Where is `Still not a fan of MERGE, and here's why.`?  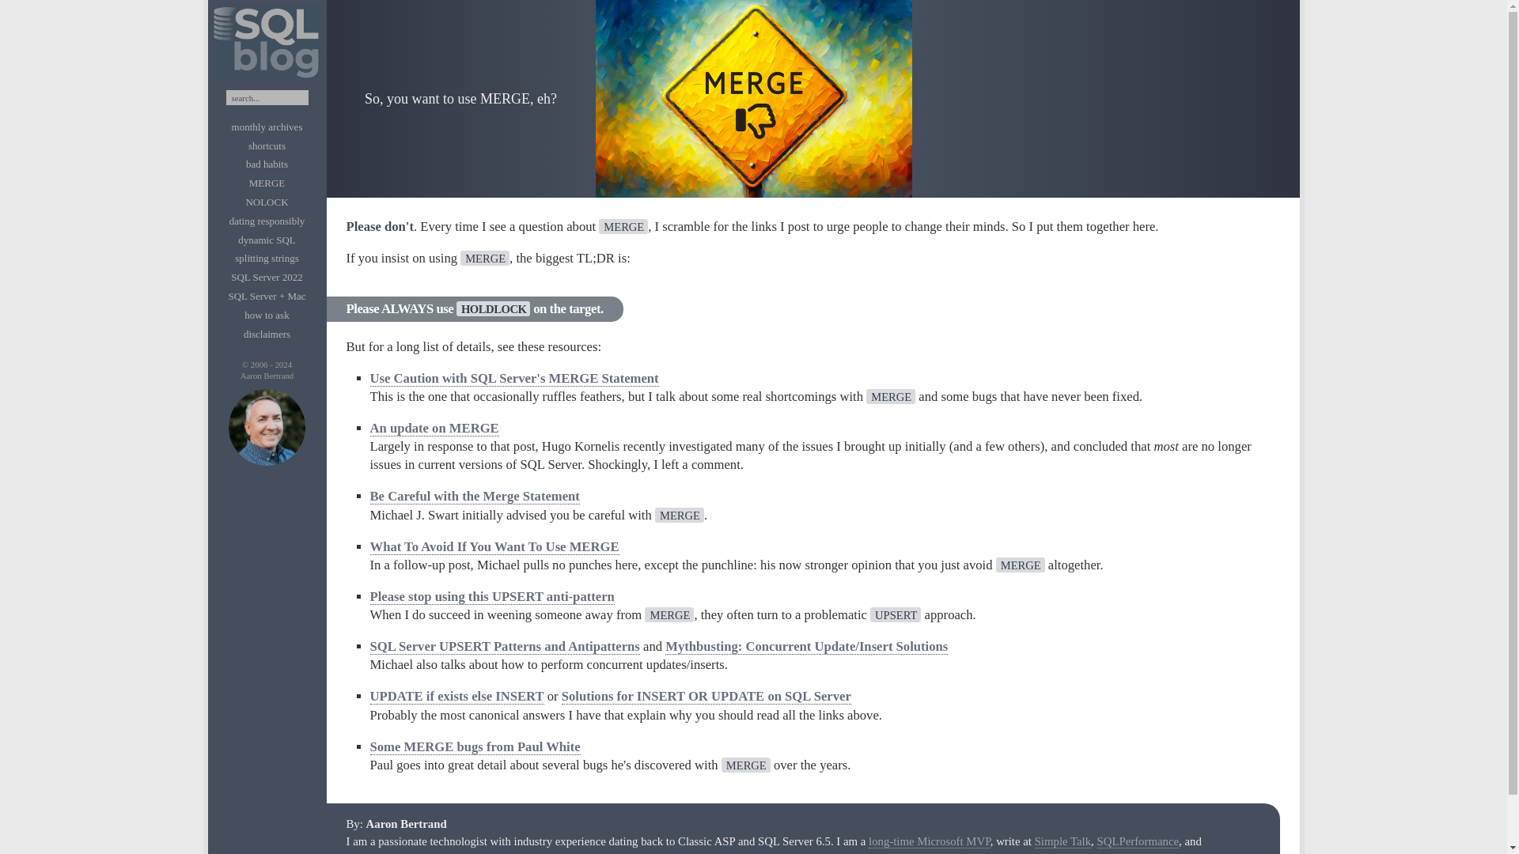
Still not a fan of MERGE, and here's why. is located at coordinates (267, 183).